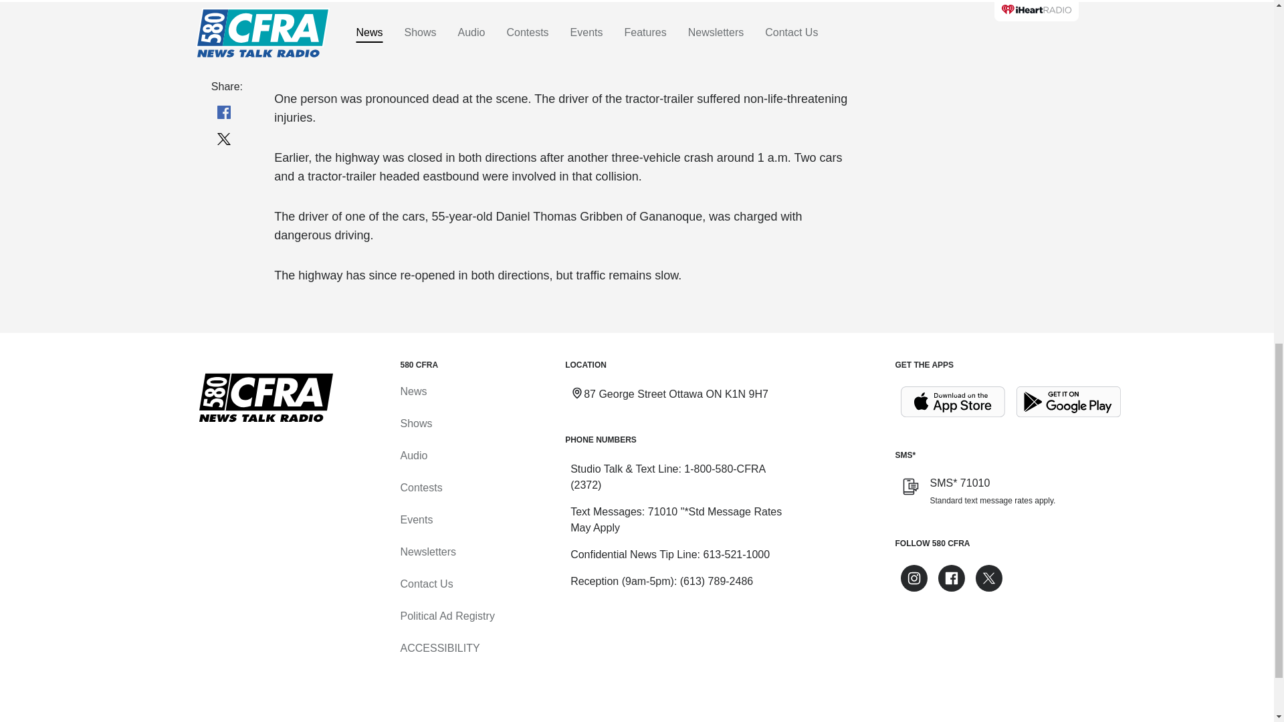  I want to click on Shows, so click(415, 423).